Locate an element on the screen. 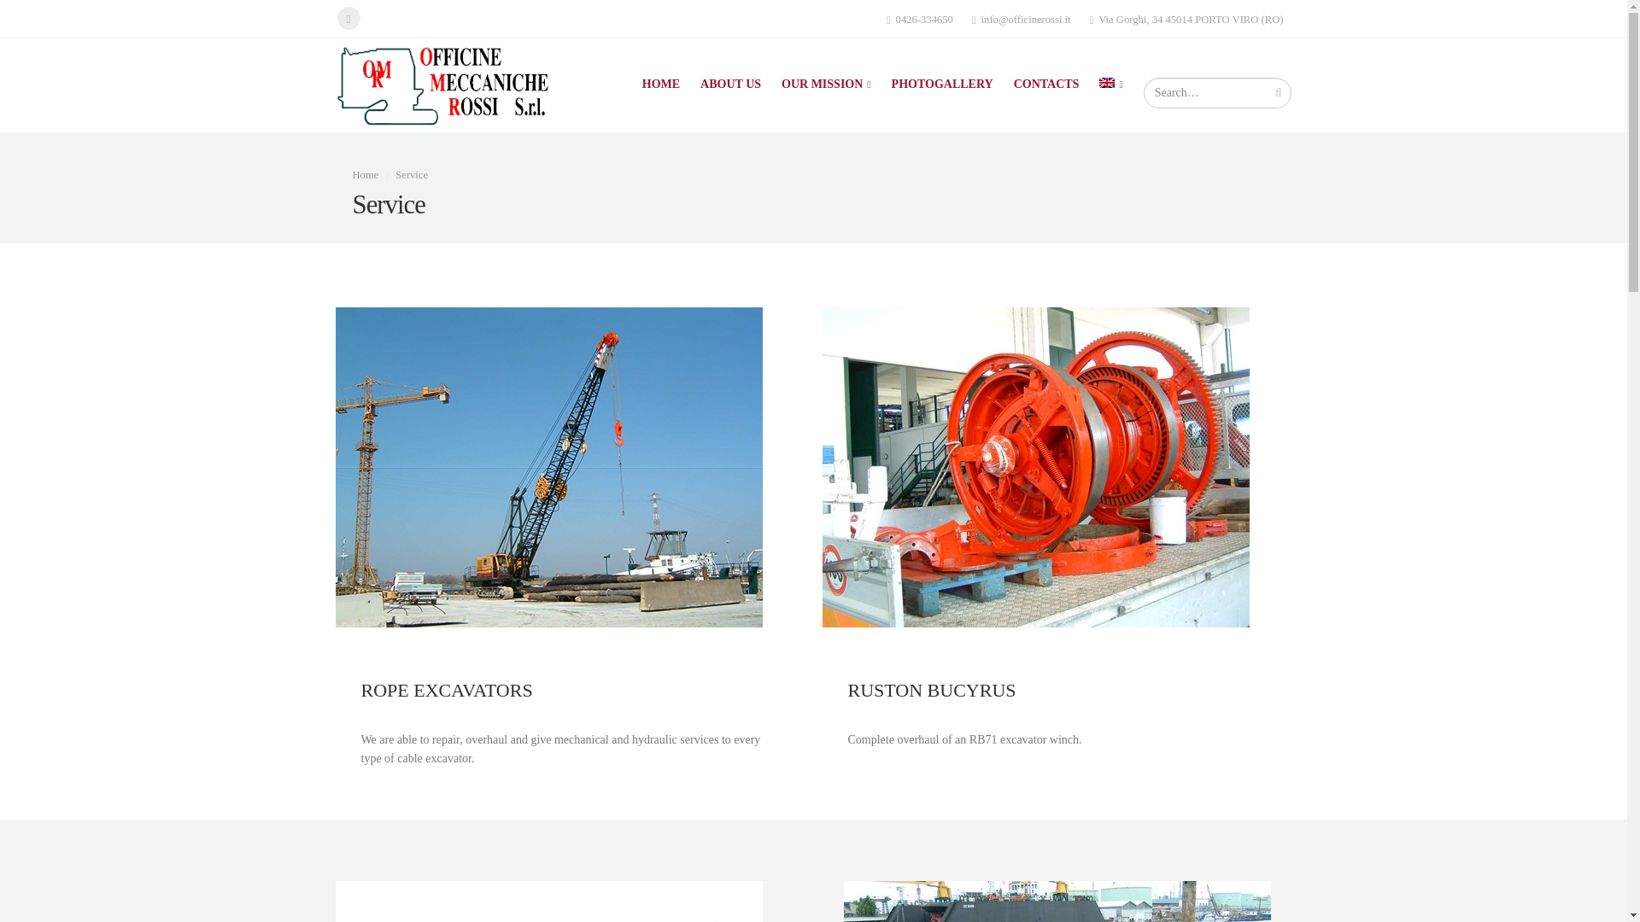  HOME is located at coordinates (661, 73).